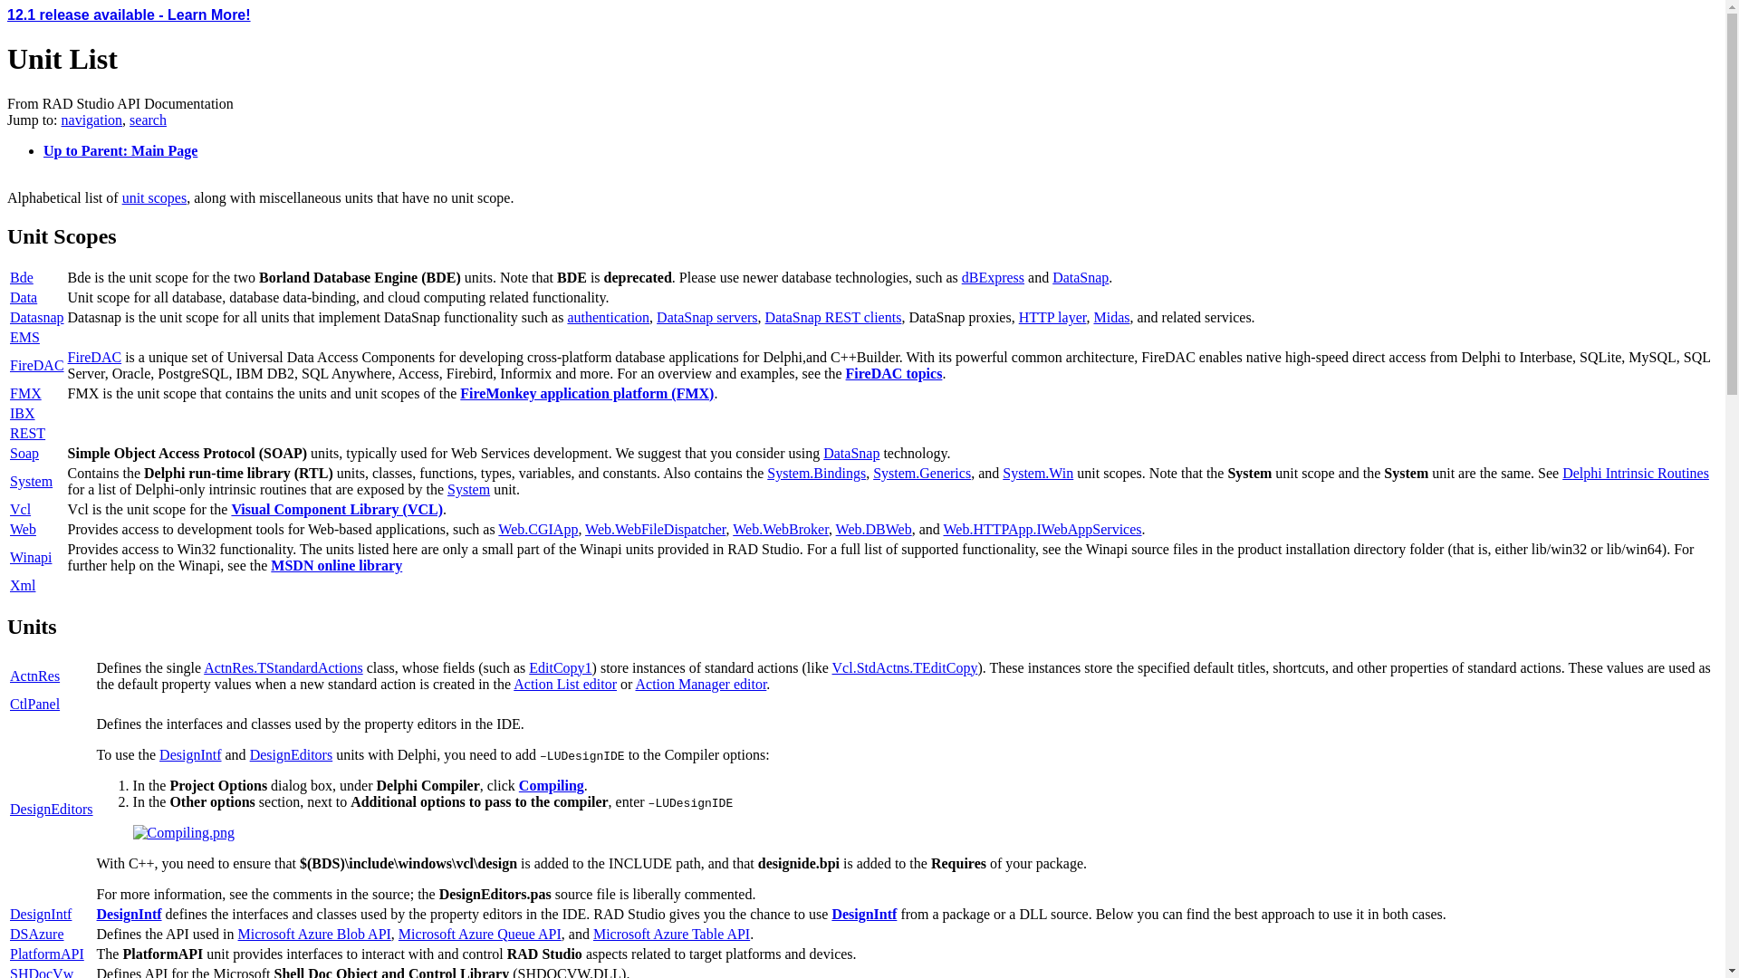  What do you see at coordinates (893, 373) in the screenshot?
I see `FireDAC topics` at bounding box center [893, 373].